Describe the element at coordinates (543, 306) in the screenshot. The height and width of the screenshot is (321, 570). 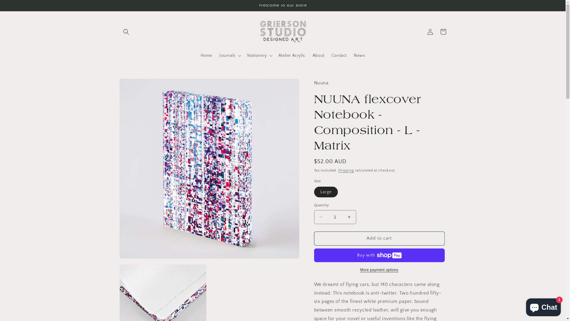
I see `Shopify online store chat` at that location.